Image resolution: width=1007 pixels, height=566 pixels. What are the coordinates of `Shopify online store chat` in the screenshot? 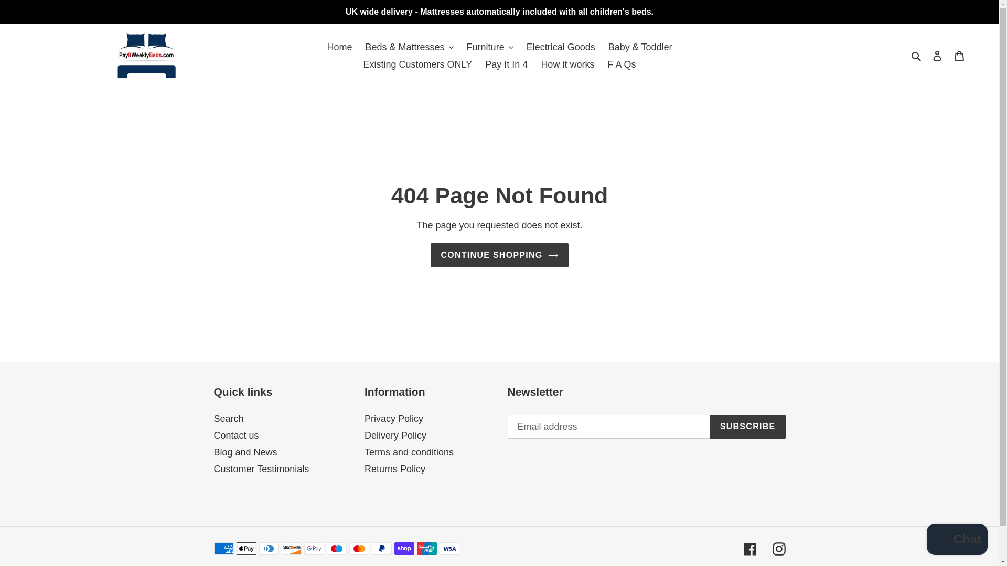 It's located at (957, 540).